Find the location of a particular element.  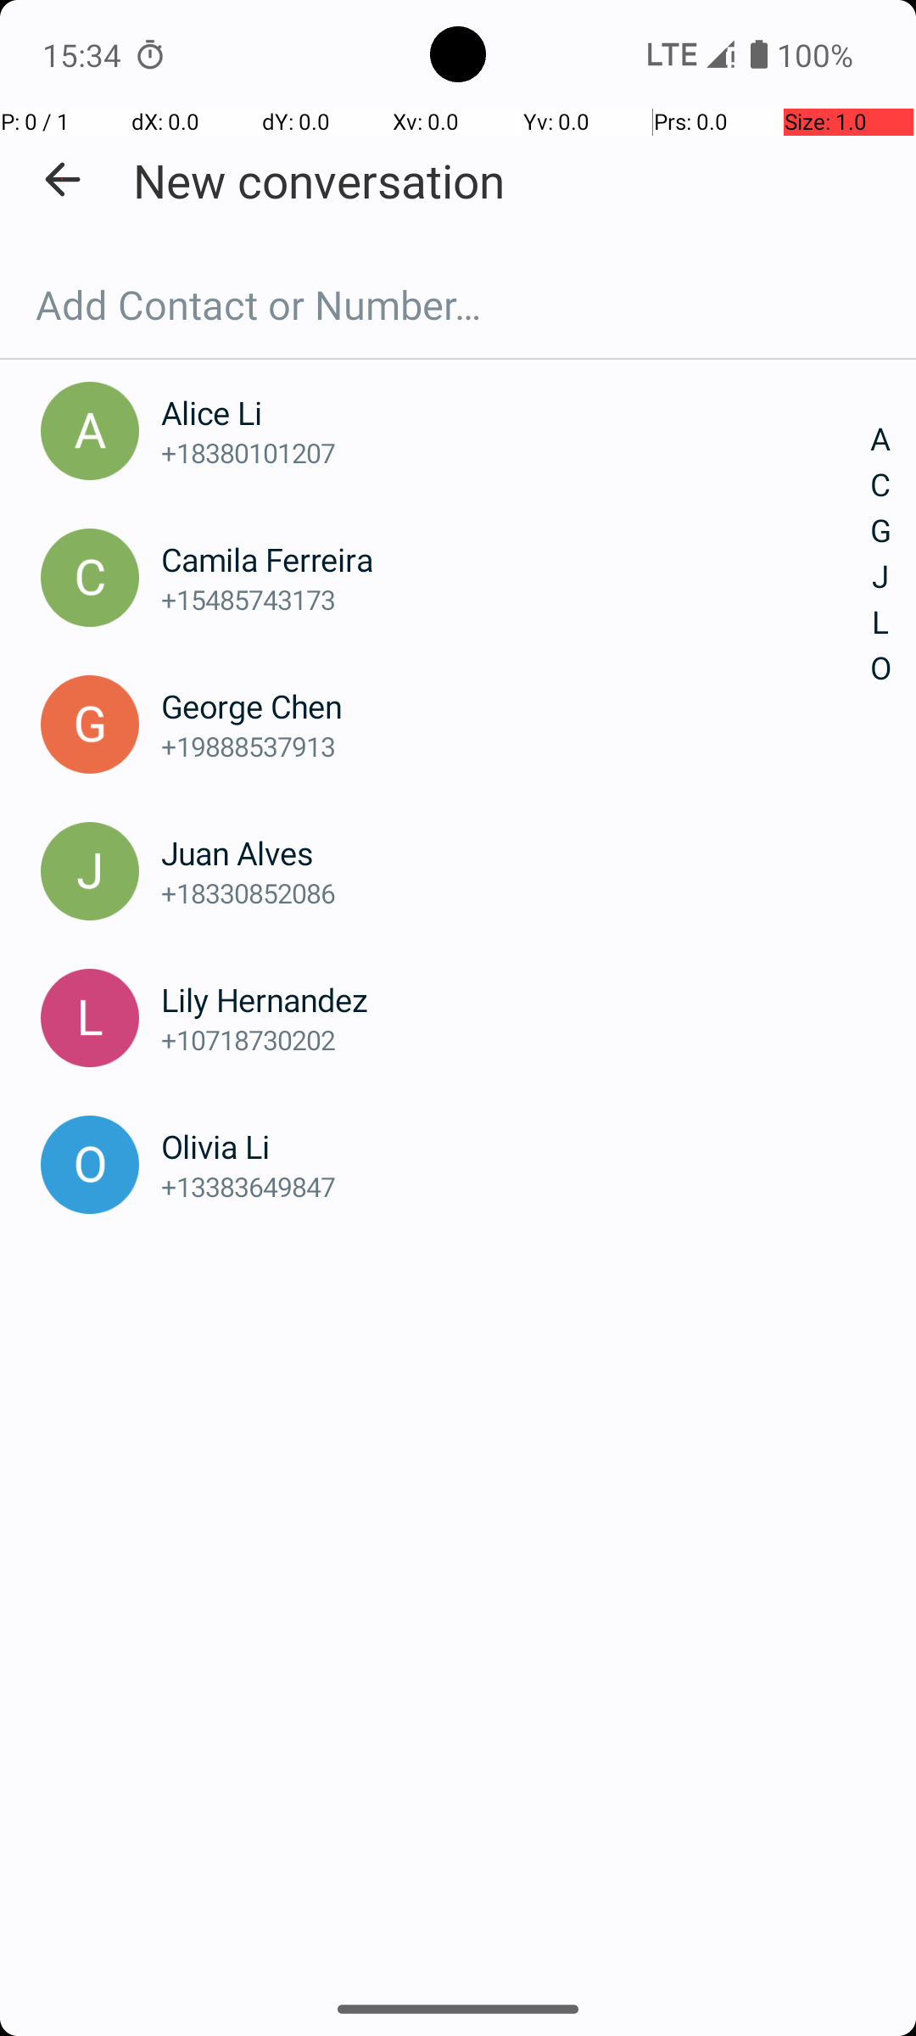

+19888537913 is located at coordinates (516, 747).